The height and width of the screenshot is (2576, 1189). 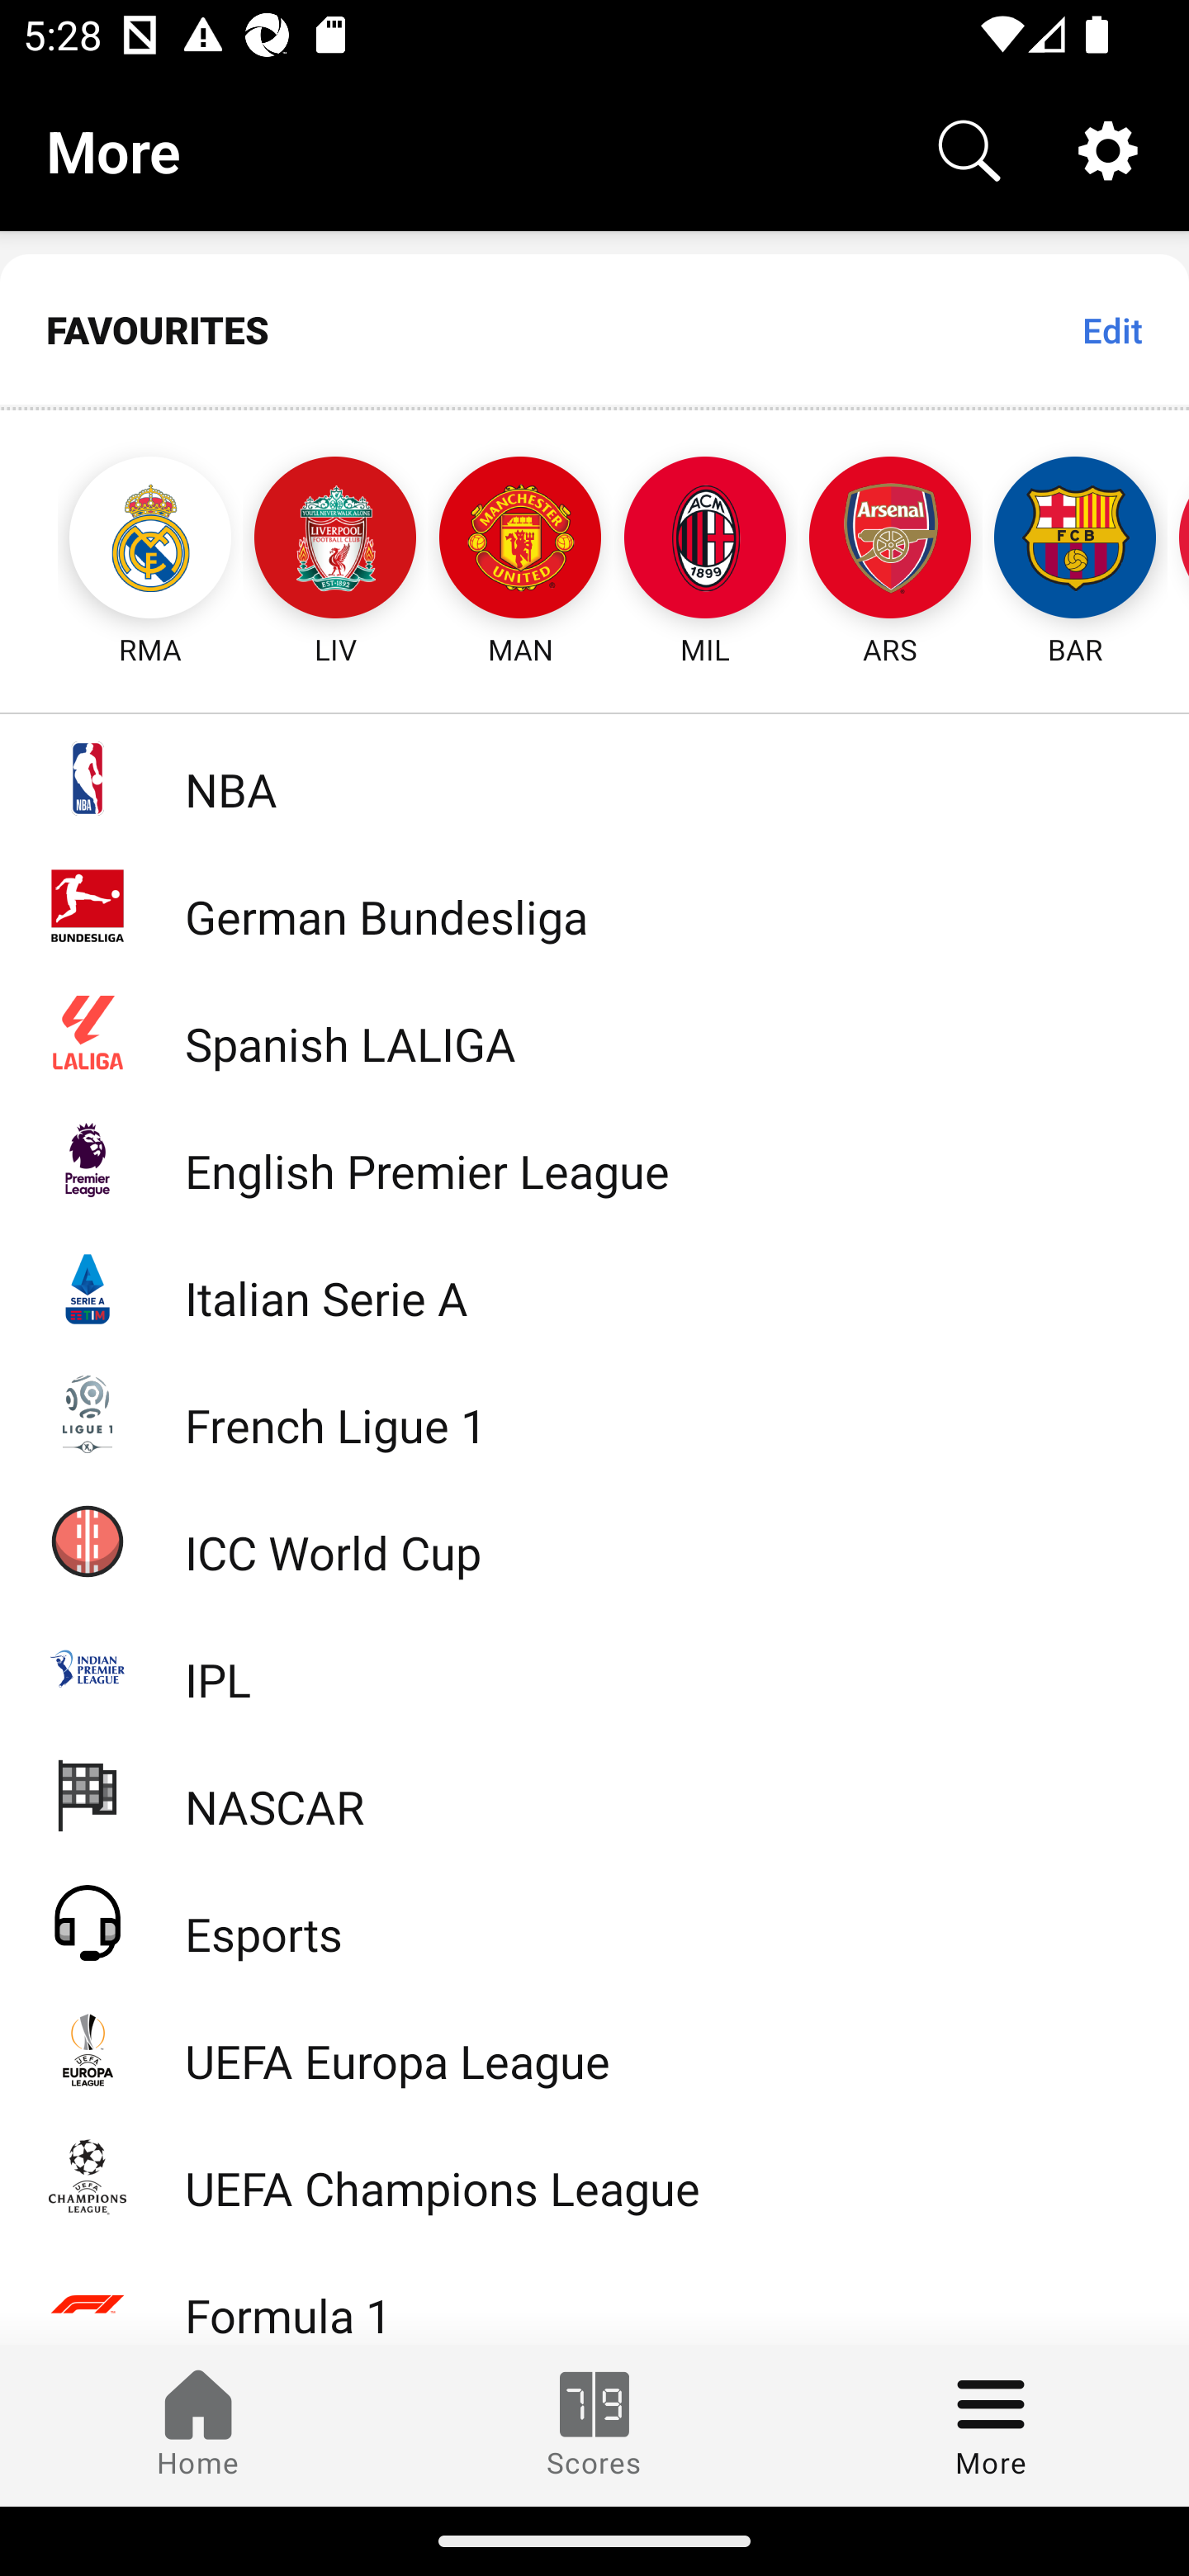 What do you see at coordinates (969, 149) in the screenshot?
I see `Search` at bounding box center [969, 149].